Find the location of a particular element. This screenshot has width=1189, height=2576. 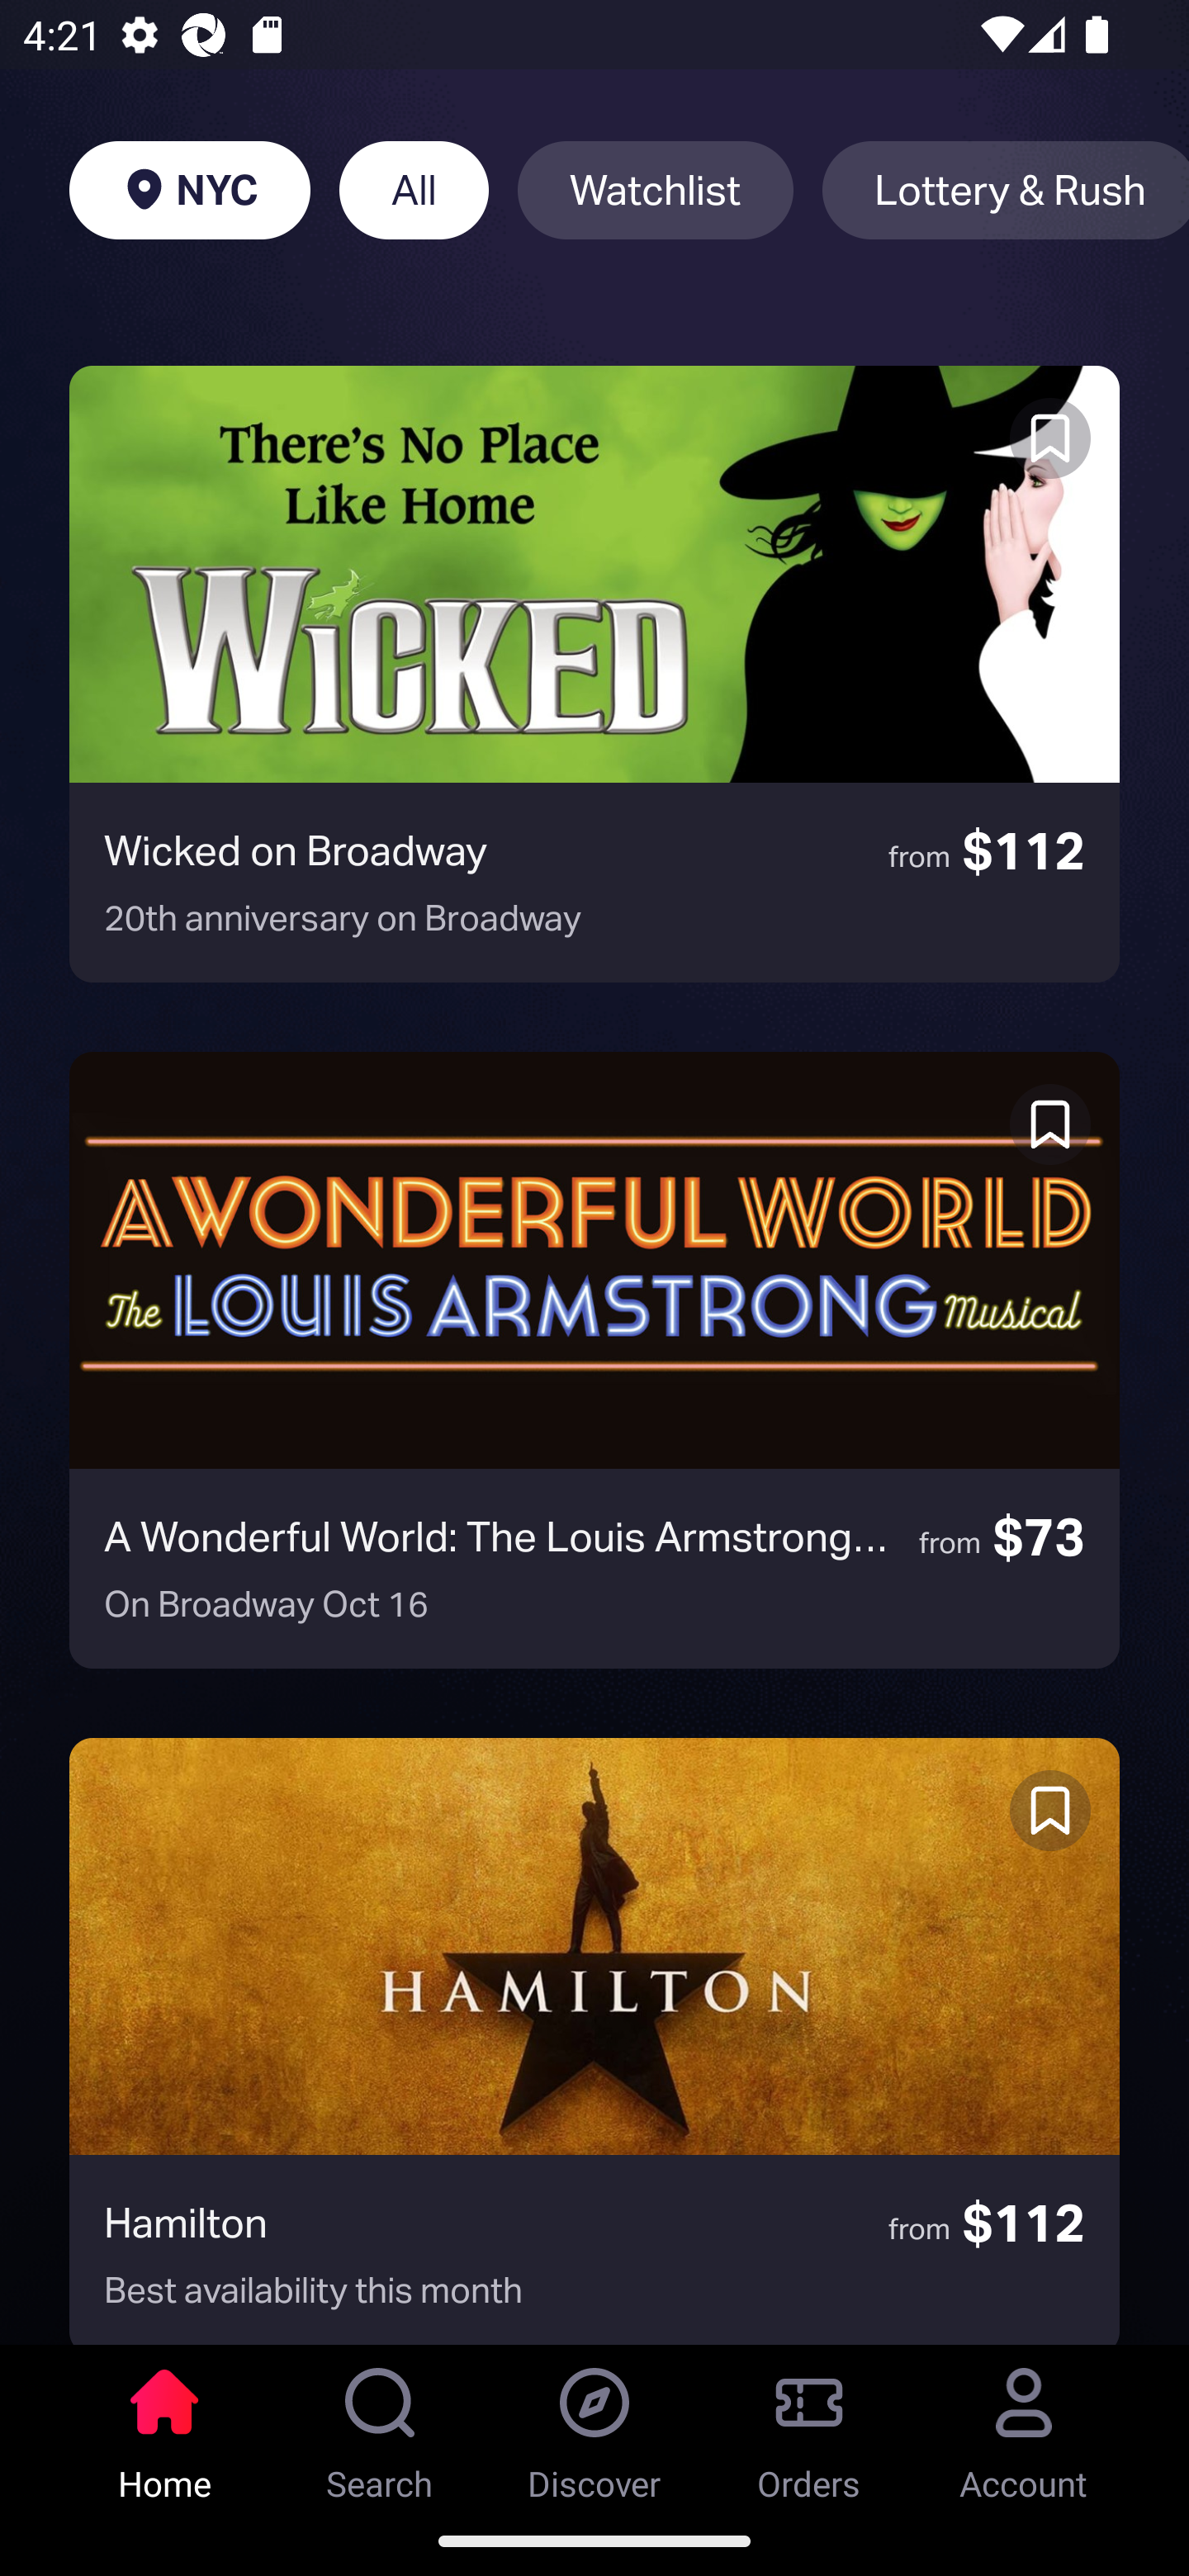

Hamilton from $112 Best availability this month is located at coordinates (594, 2041).